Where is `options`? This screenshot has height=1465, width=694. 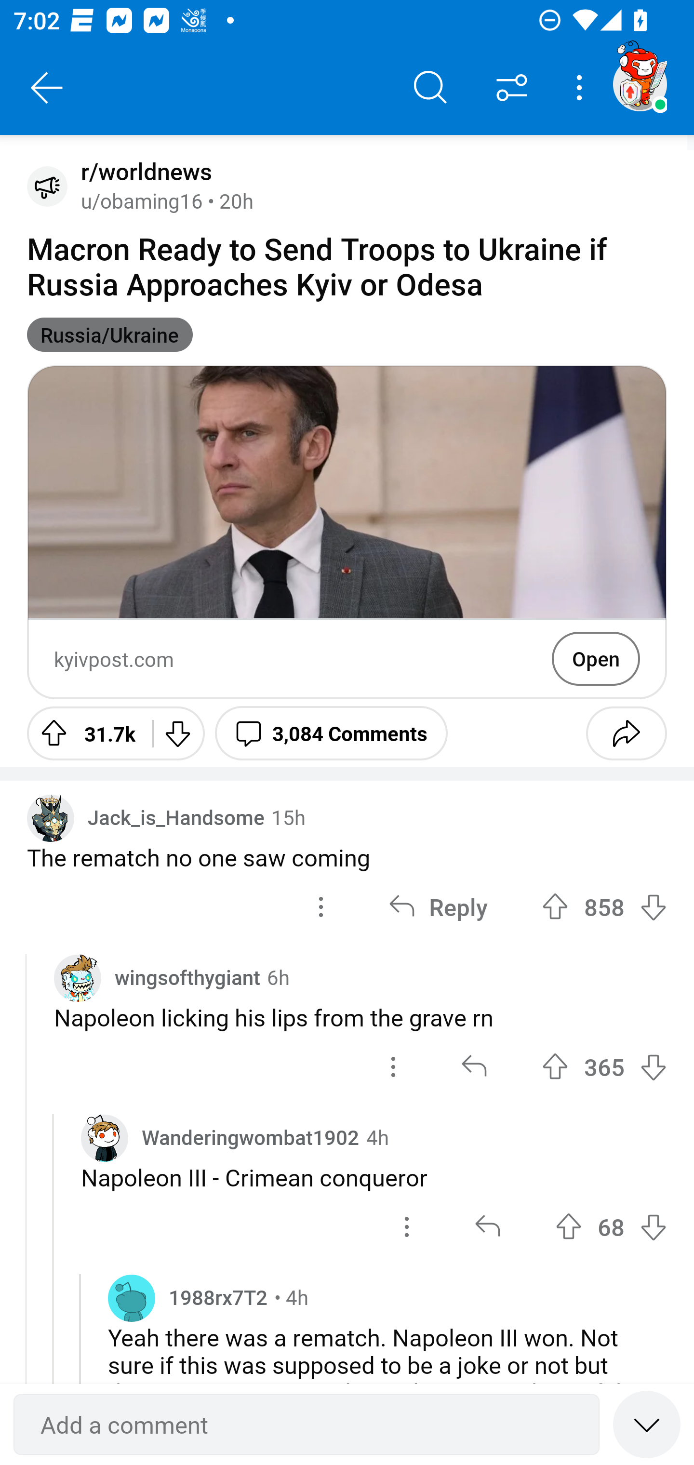 options is located at coordinates (407, 1227).